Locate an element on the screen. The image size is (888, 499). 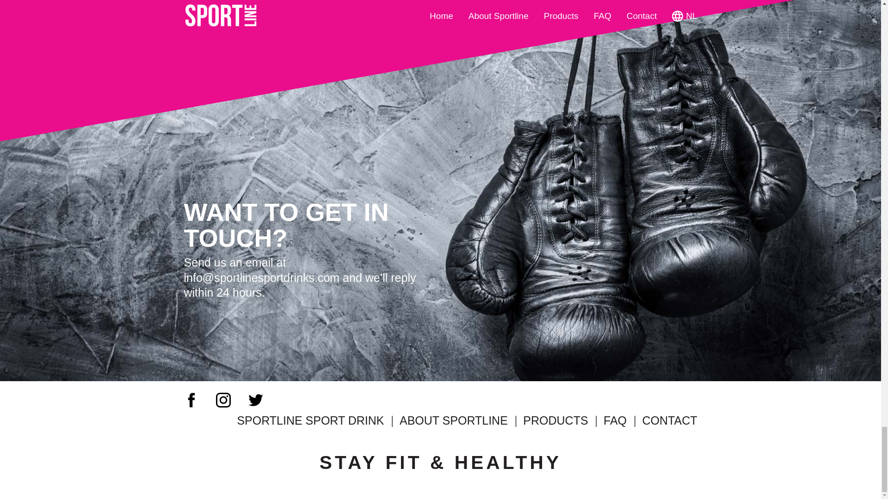
ABOUT SPORTLINE is located at coordinates (454, 420).